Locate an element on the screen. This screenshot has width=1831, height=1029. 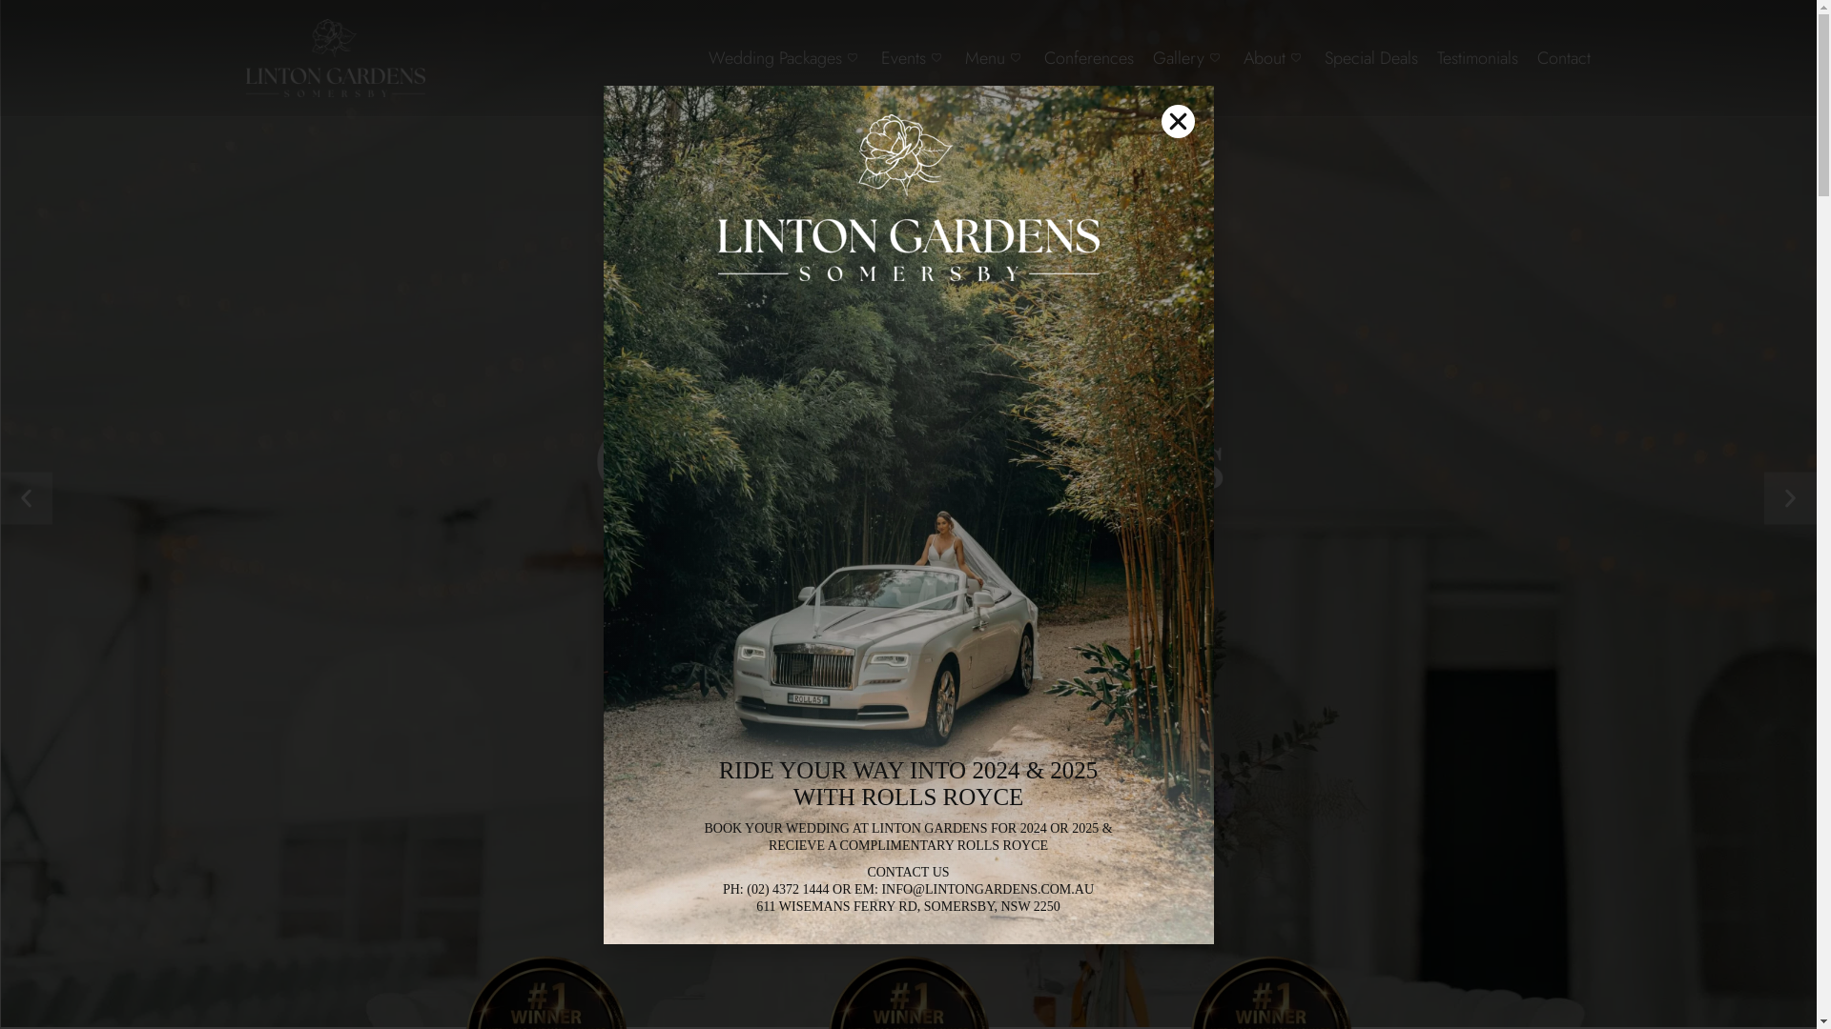
Menu is located at coordinates (996, 59).